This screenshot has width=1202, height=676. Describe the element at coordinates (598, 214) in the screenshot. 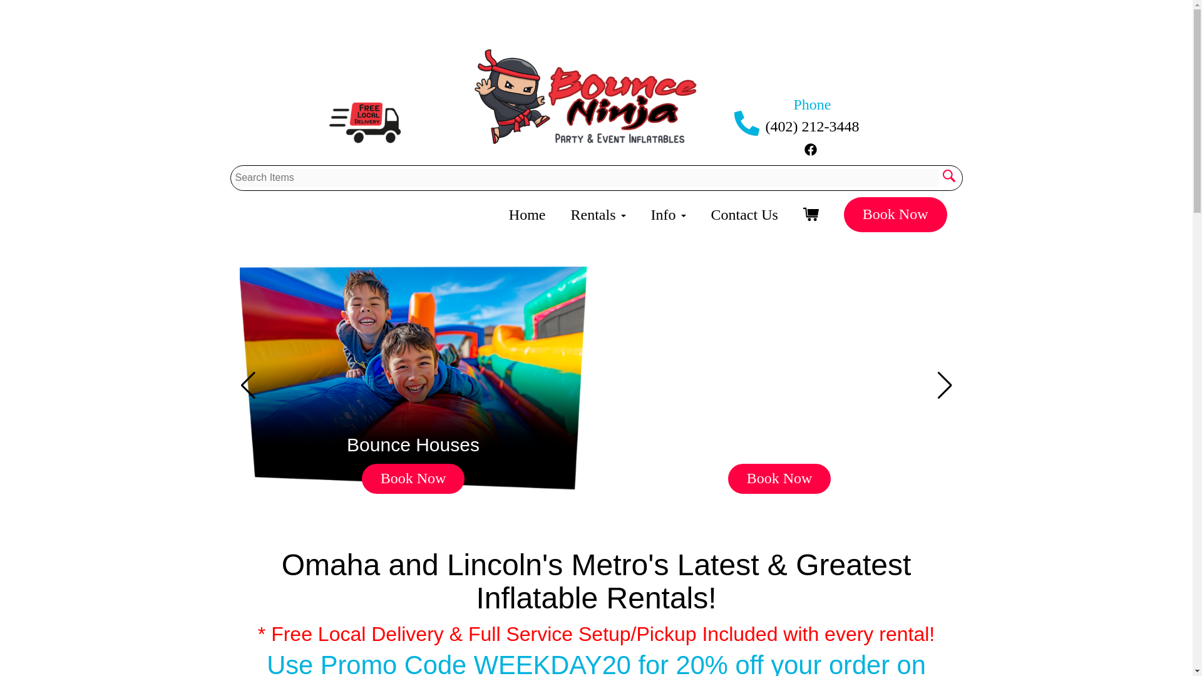

I see `Rentals` at that location.